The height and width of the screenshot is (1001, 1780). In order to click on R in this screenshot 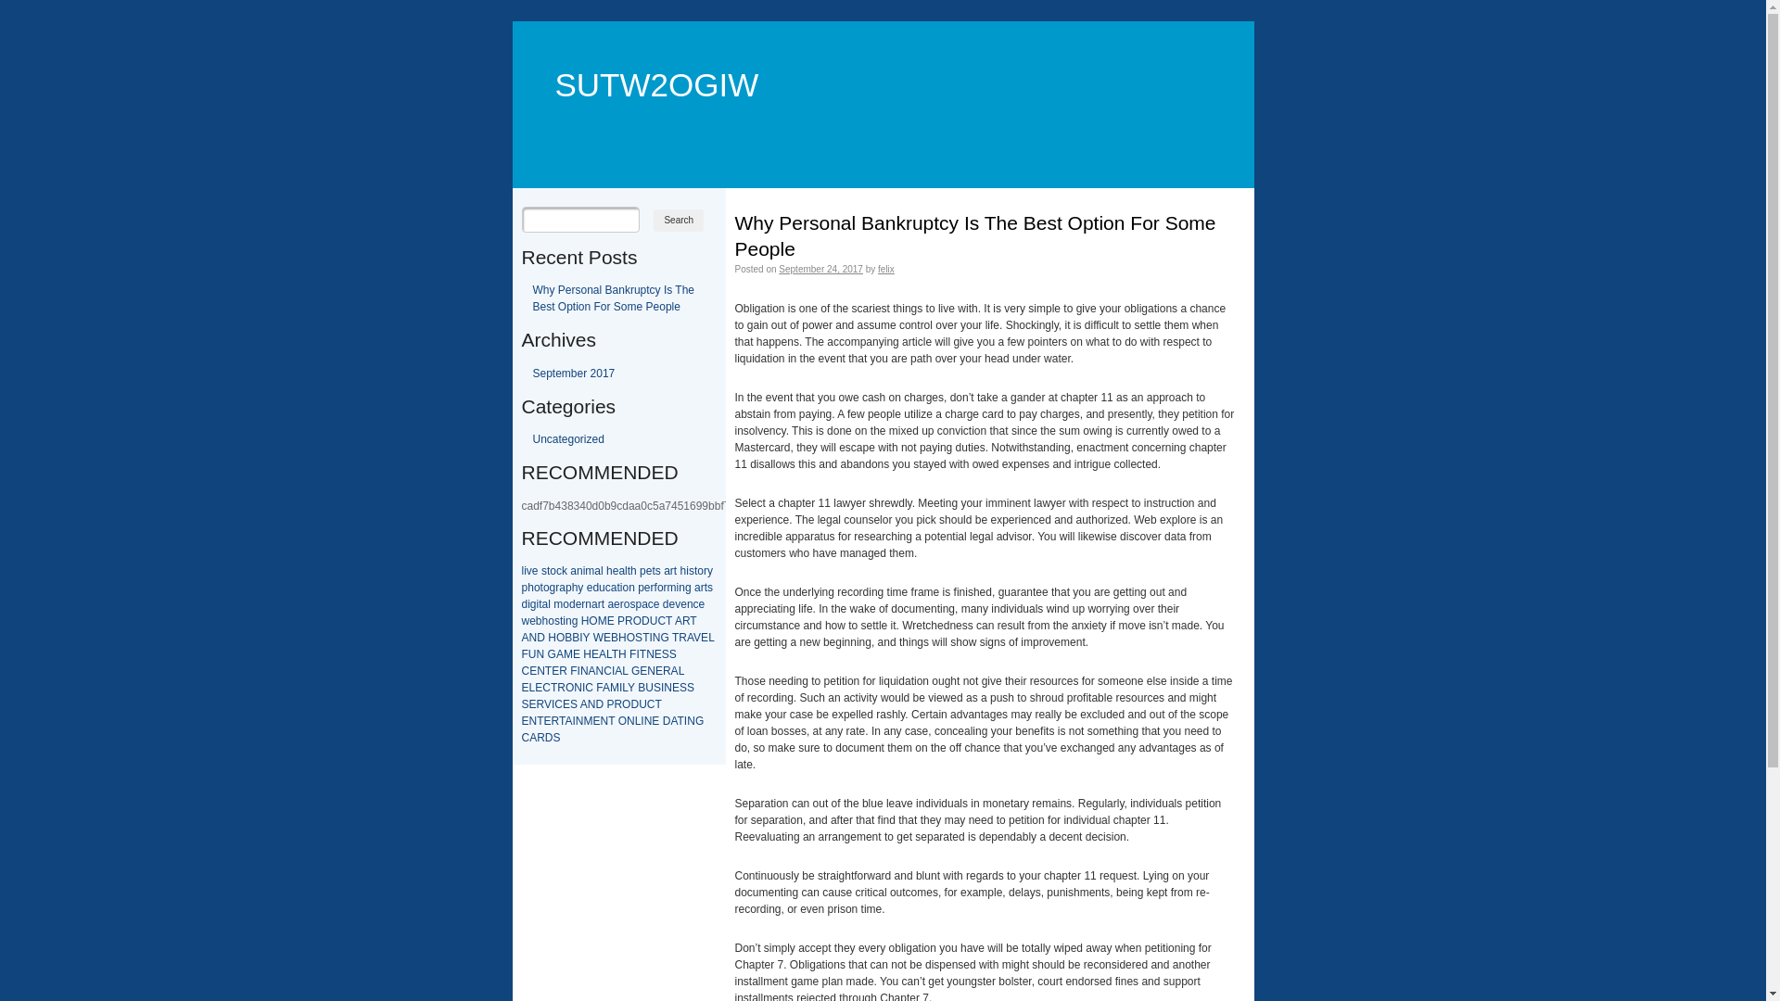, I will do `click(541, 738)`.